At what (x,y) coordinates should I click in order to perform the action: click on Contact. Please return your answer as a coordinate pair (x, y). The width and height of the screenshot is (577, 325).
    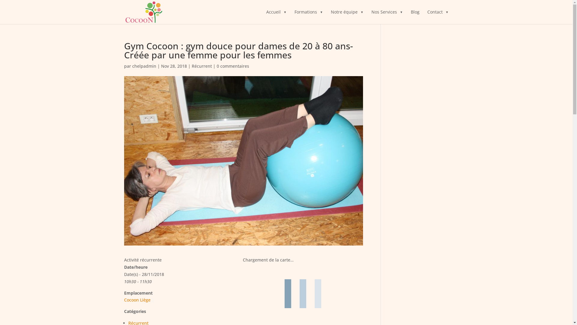
    Looking at the image, I should click on (438, 17).